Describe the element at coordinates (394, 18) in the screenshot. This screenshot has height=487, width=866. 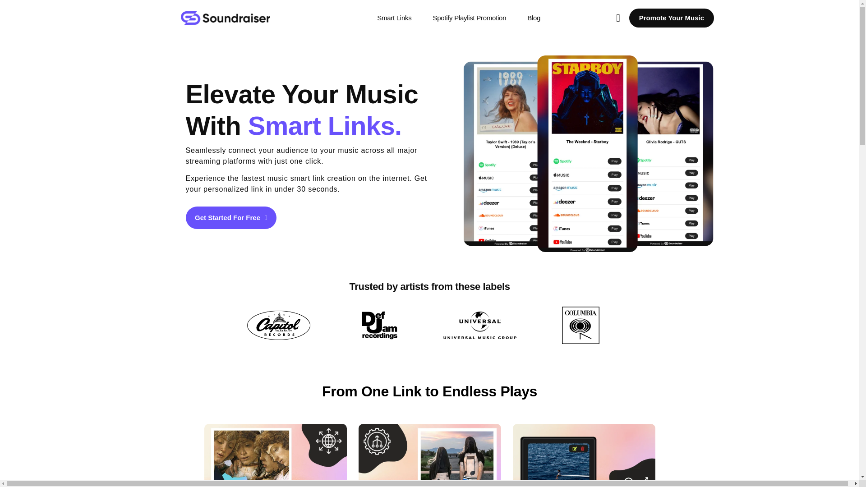
I see `Smart Links` at that location.